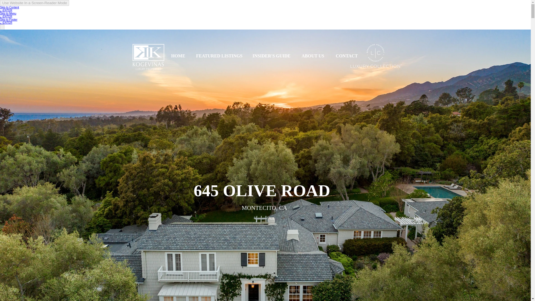 This screenshot has width=535, height=301. I want to click on HOME, so click(218, 75).